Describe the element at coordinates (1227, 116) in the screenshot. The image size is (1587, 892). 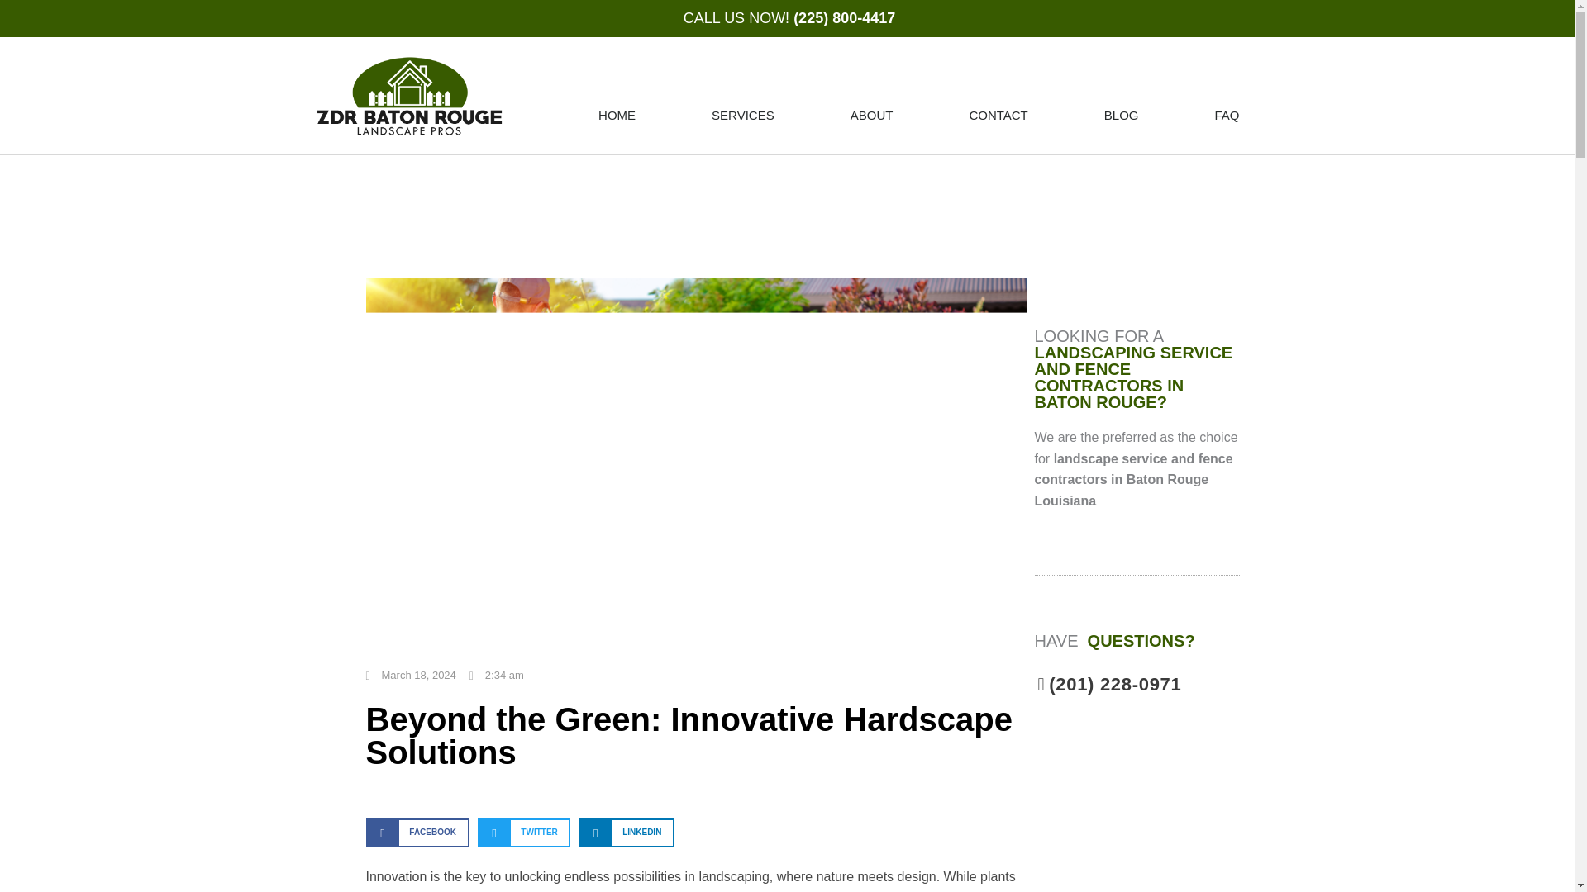
I see `FAQ` at that location.